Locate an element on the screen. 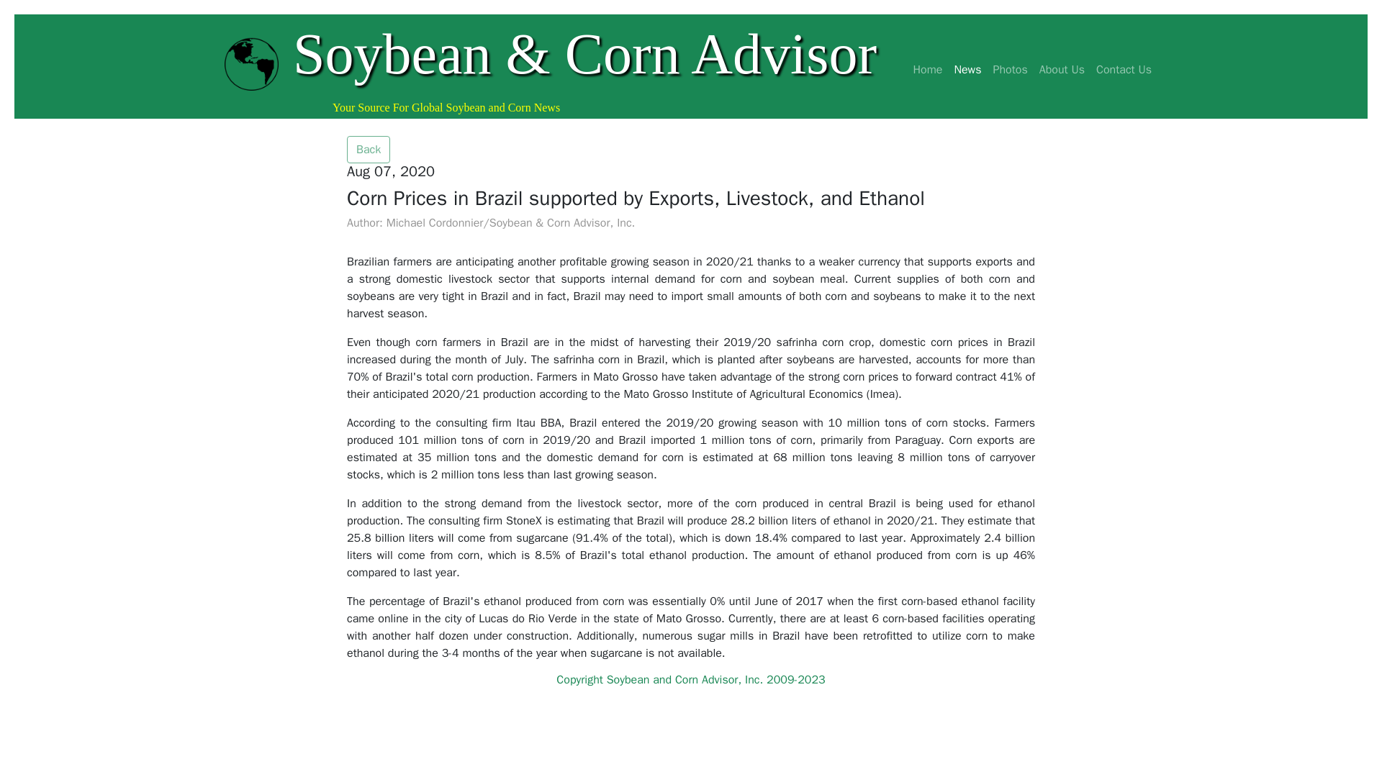 The image size is (1382, 777). Back is located at coordinates (368, 150).